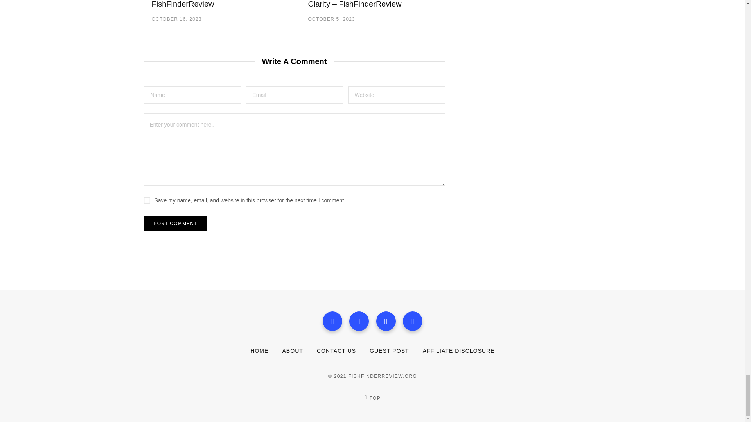  Describe the element at coordinates (175, 223) in the screenshot. I see `Post Comment` at that location.